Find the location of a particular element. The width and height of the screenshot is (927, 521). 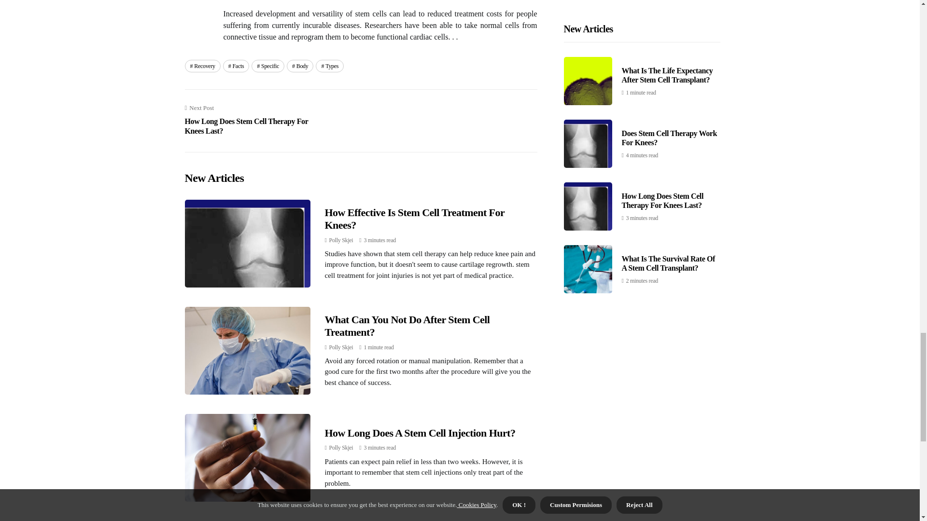

How Long Does A Stem Cell Injection Hurt? is located at coordinates (236, 66).